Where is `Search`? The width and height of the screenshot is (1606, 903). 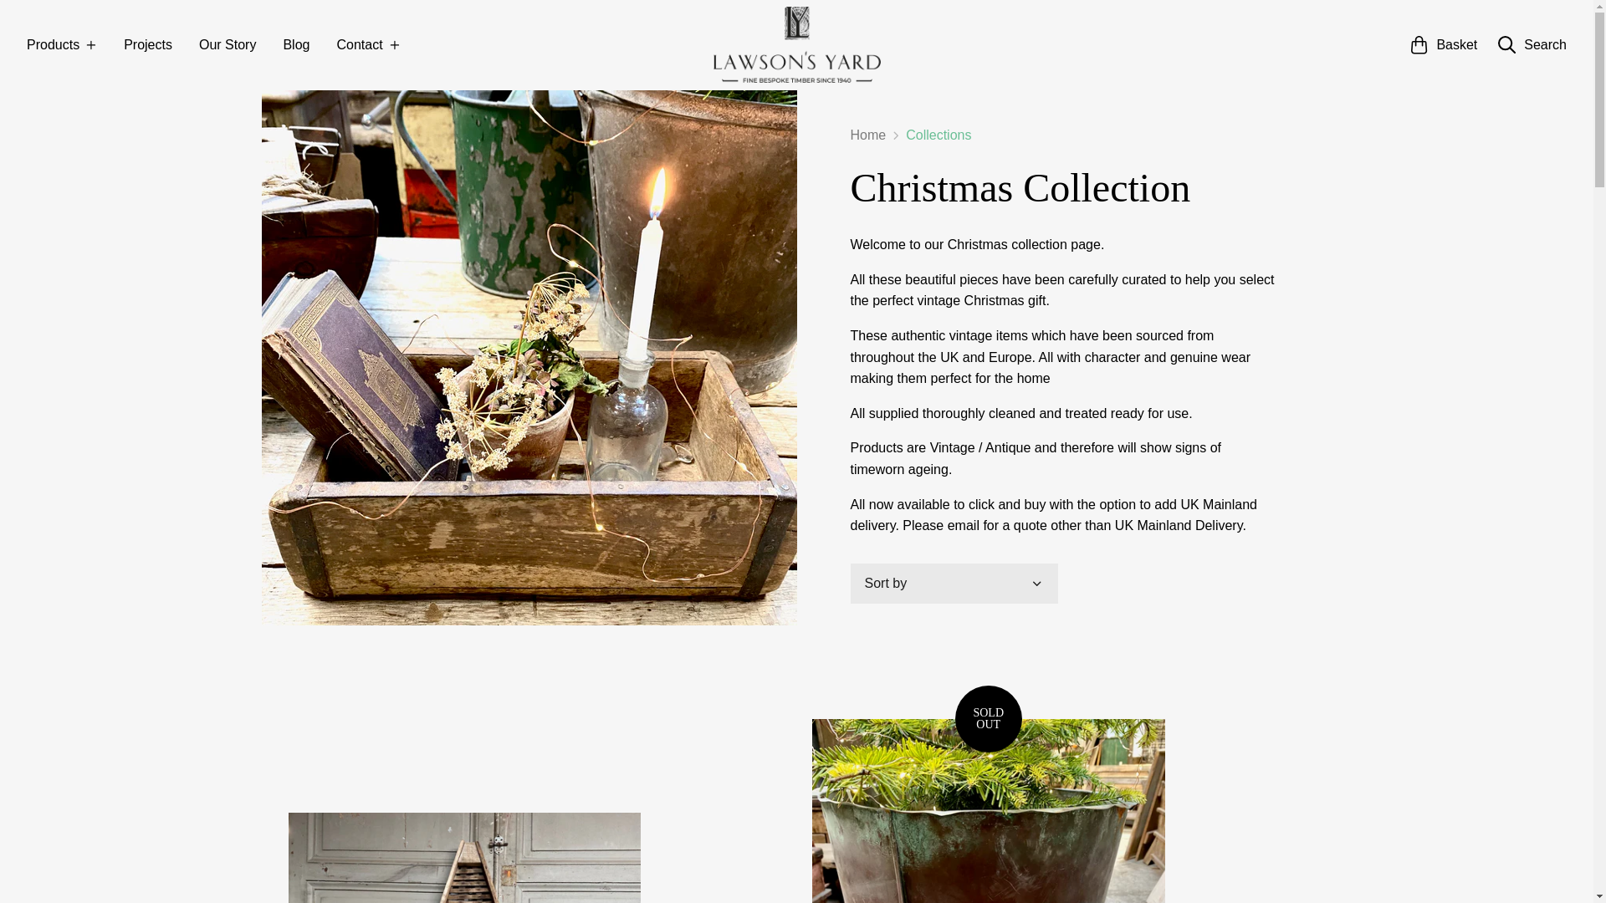 Search is located at coordinates (1532, 45).